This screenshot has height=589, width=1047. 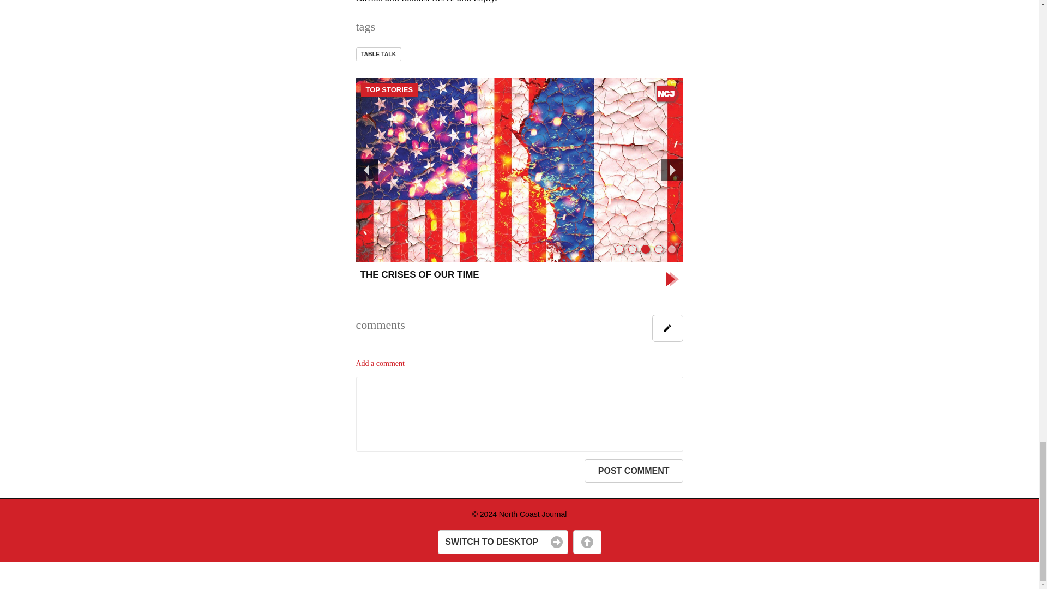 What do you see at coordinates (378, 55) in the screenshot?
I see `TABLE TALK` at bounding box center [378, 55].